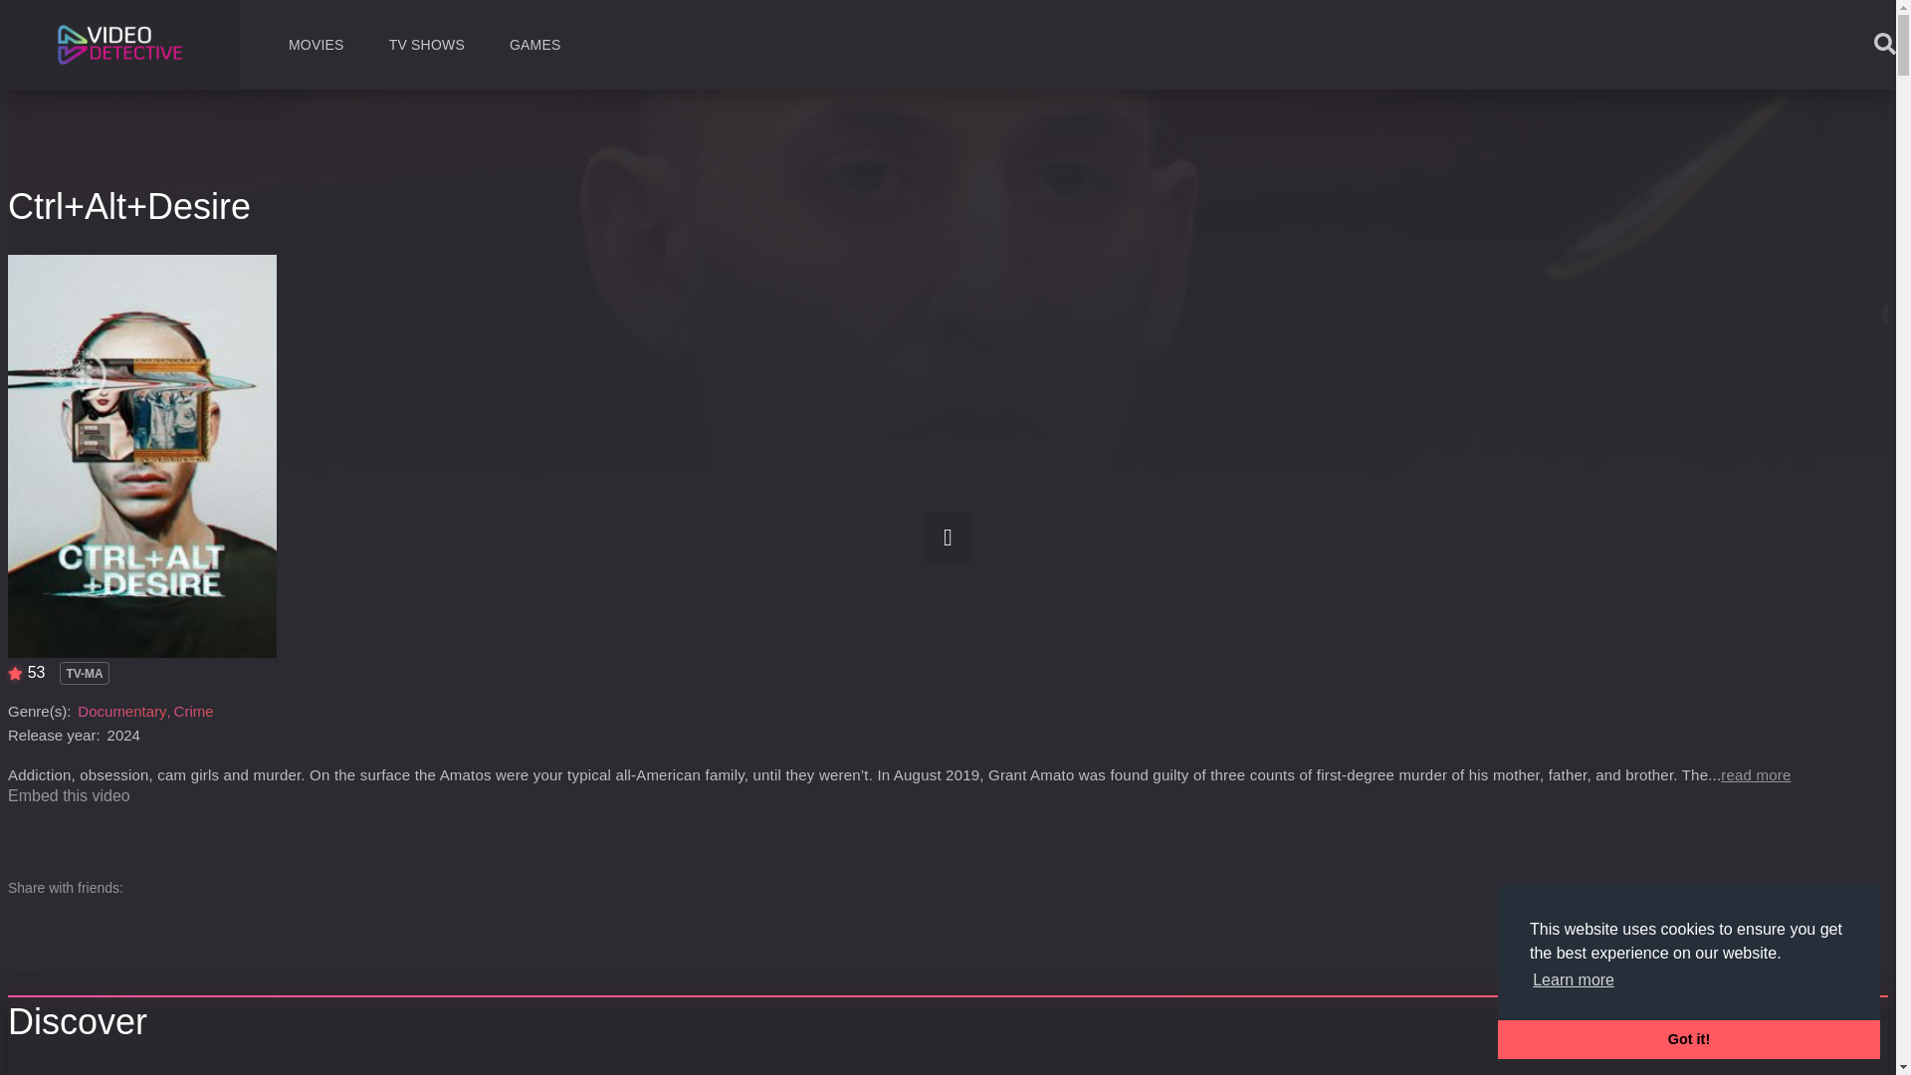  Describe the element at coordinates (121, 711) in the screenshot. I see `Documentary` at that location.